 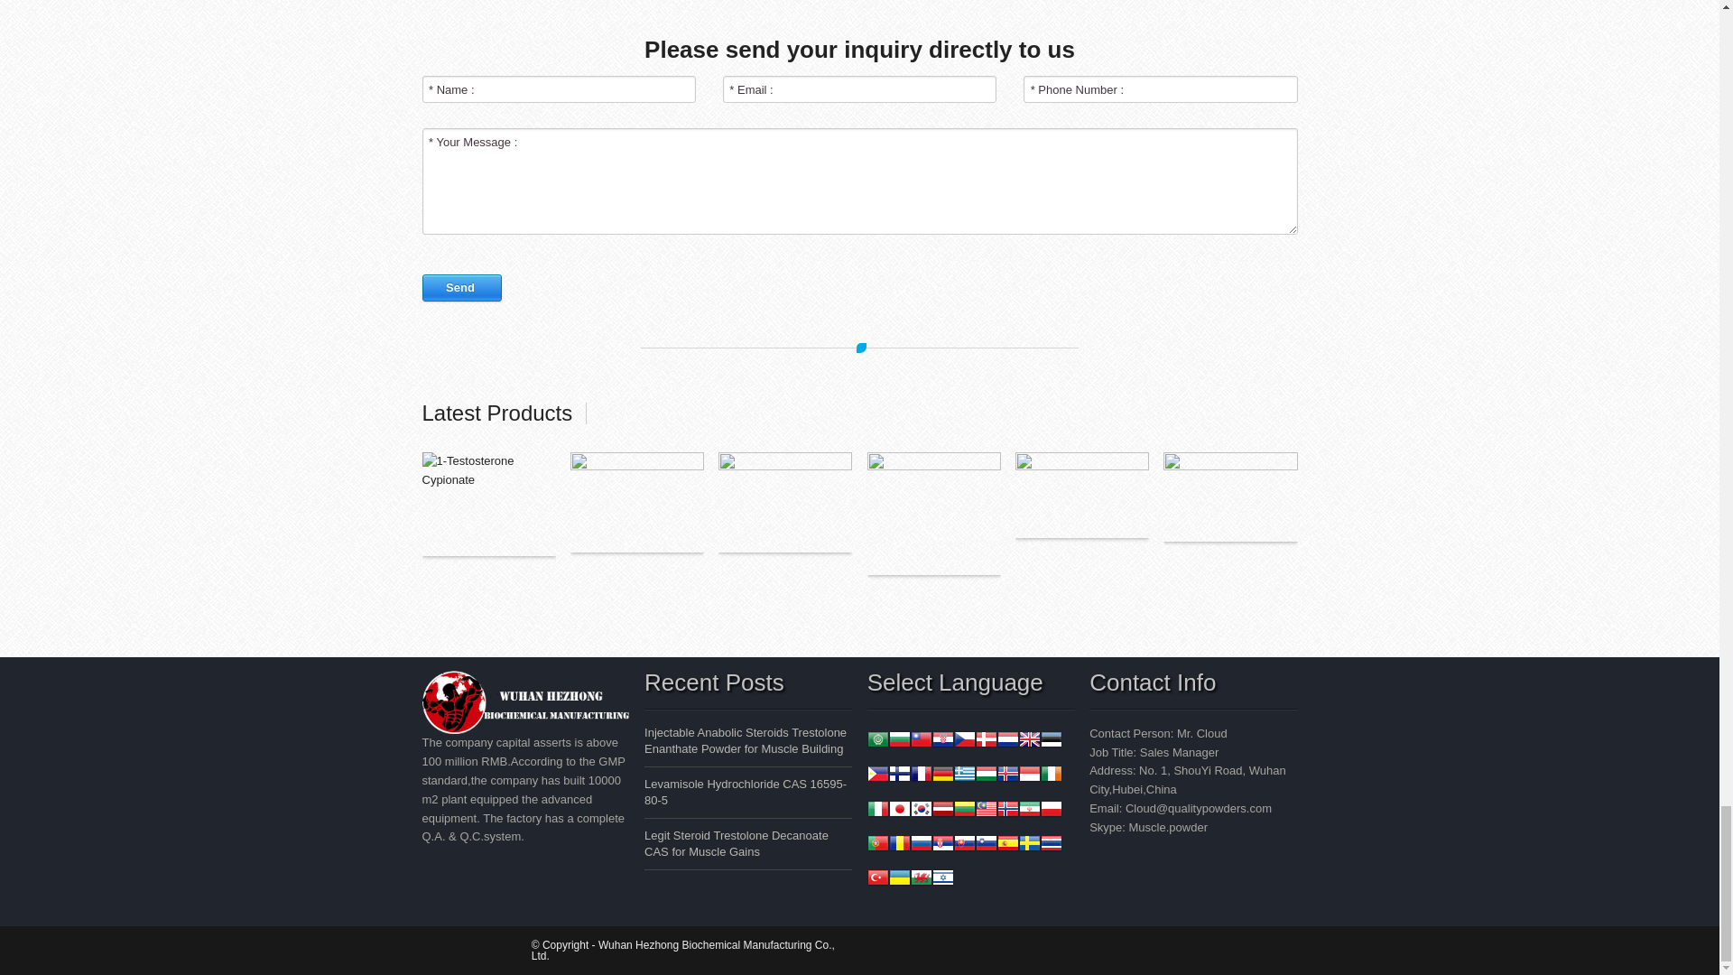 What do you see at coordinates (877, 740) in the screenshot?
I see `Arabic` at bounding box center [877, 740].